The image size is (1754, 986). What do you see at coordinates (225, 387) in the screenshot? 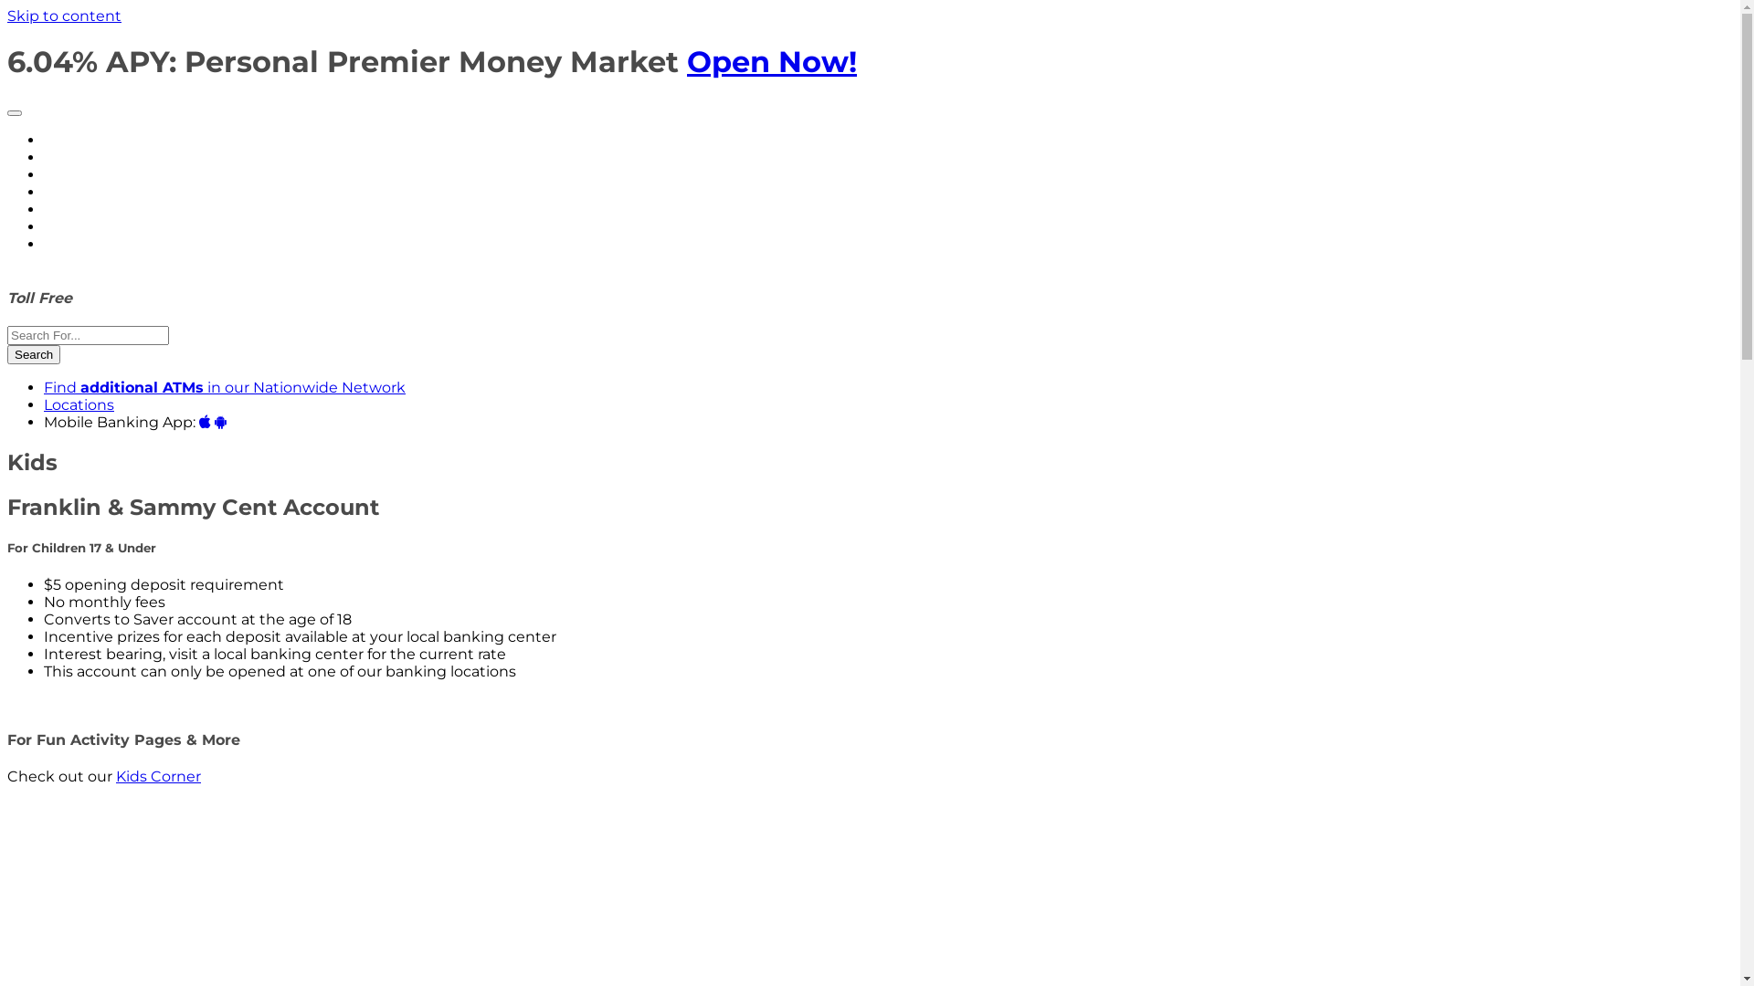
I see `Find additional ATMs in our Nationwide Network` at bounding box center [225, 387].